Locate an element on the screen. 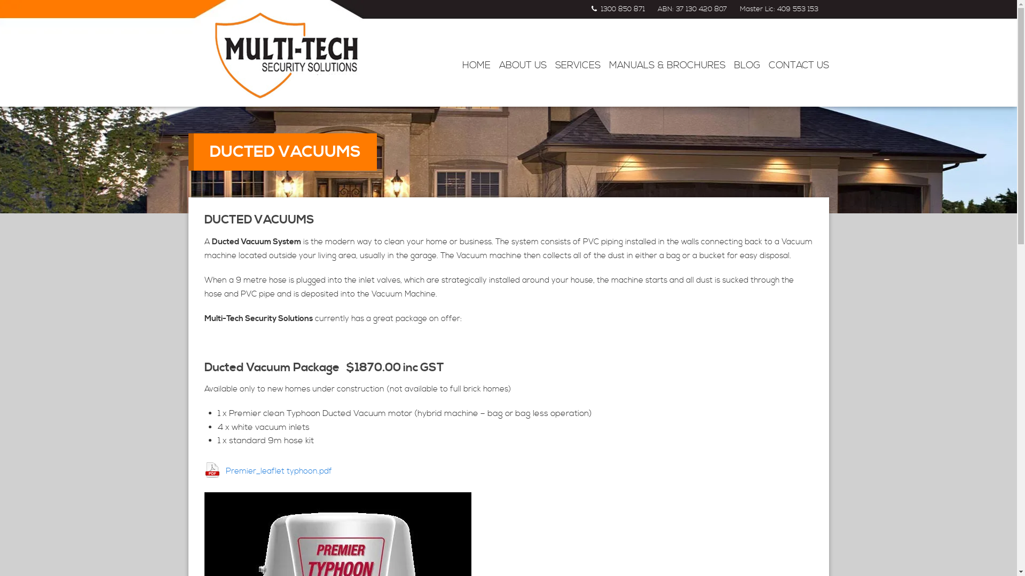 The height and width of the screenshot is (576, 1025). CONTACT US is located at coordinates (799, 65).